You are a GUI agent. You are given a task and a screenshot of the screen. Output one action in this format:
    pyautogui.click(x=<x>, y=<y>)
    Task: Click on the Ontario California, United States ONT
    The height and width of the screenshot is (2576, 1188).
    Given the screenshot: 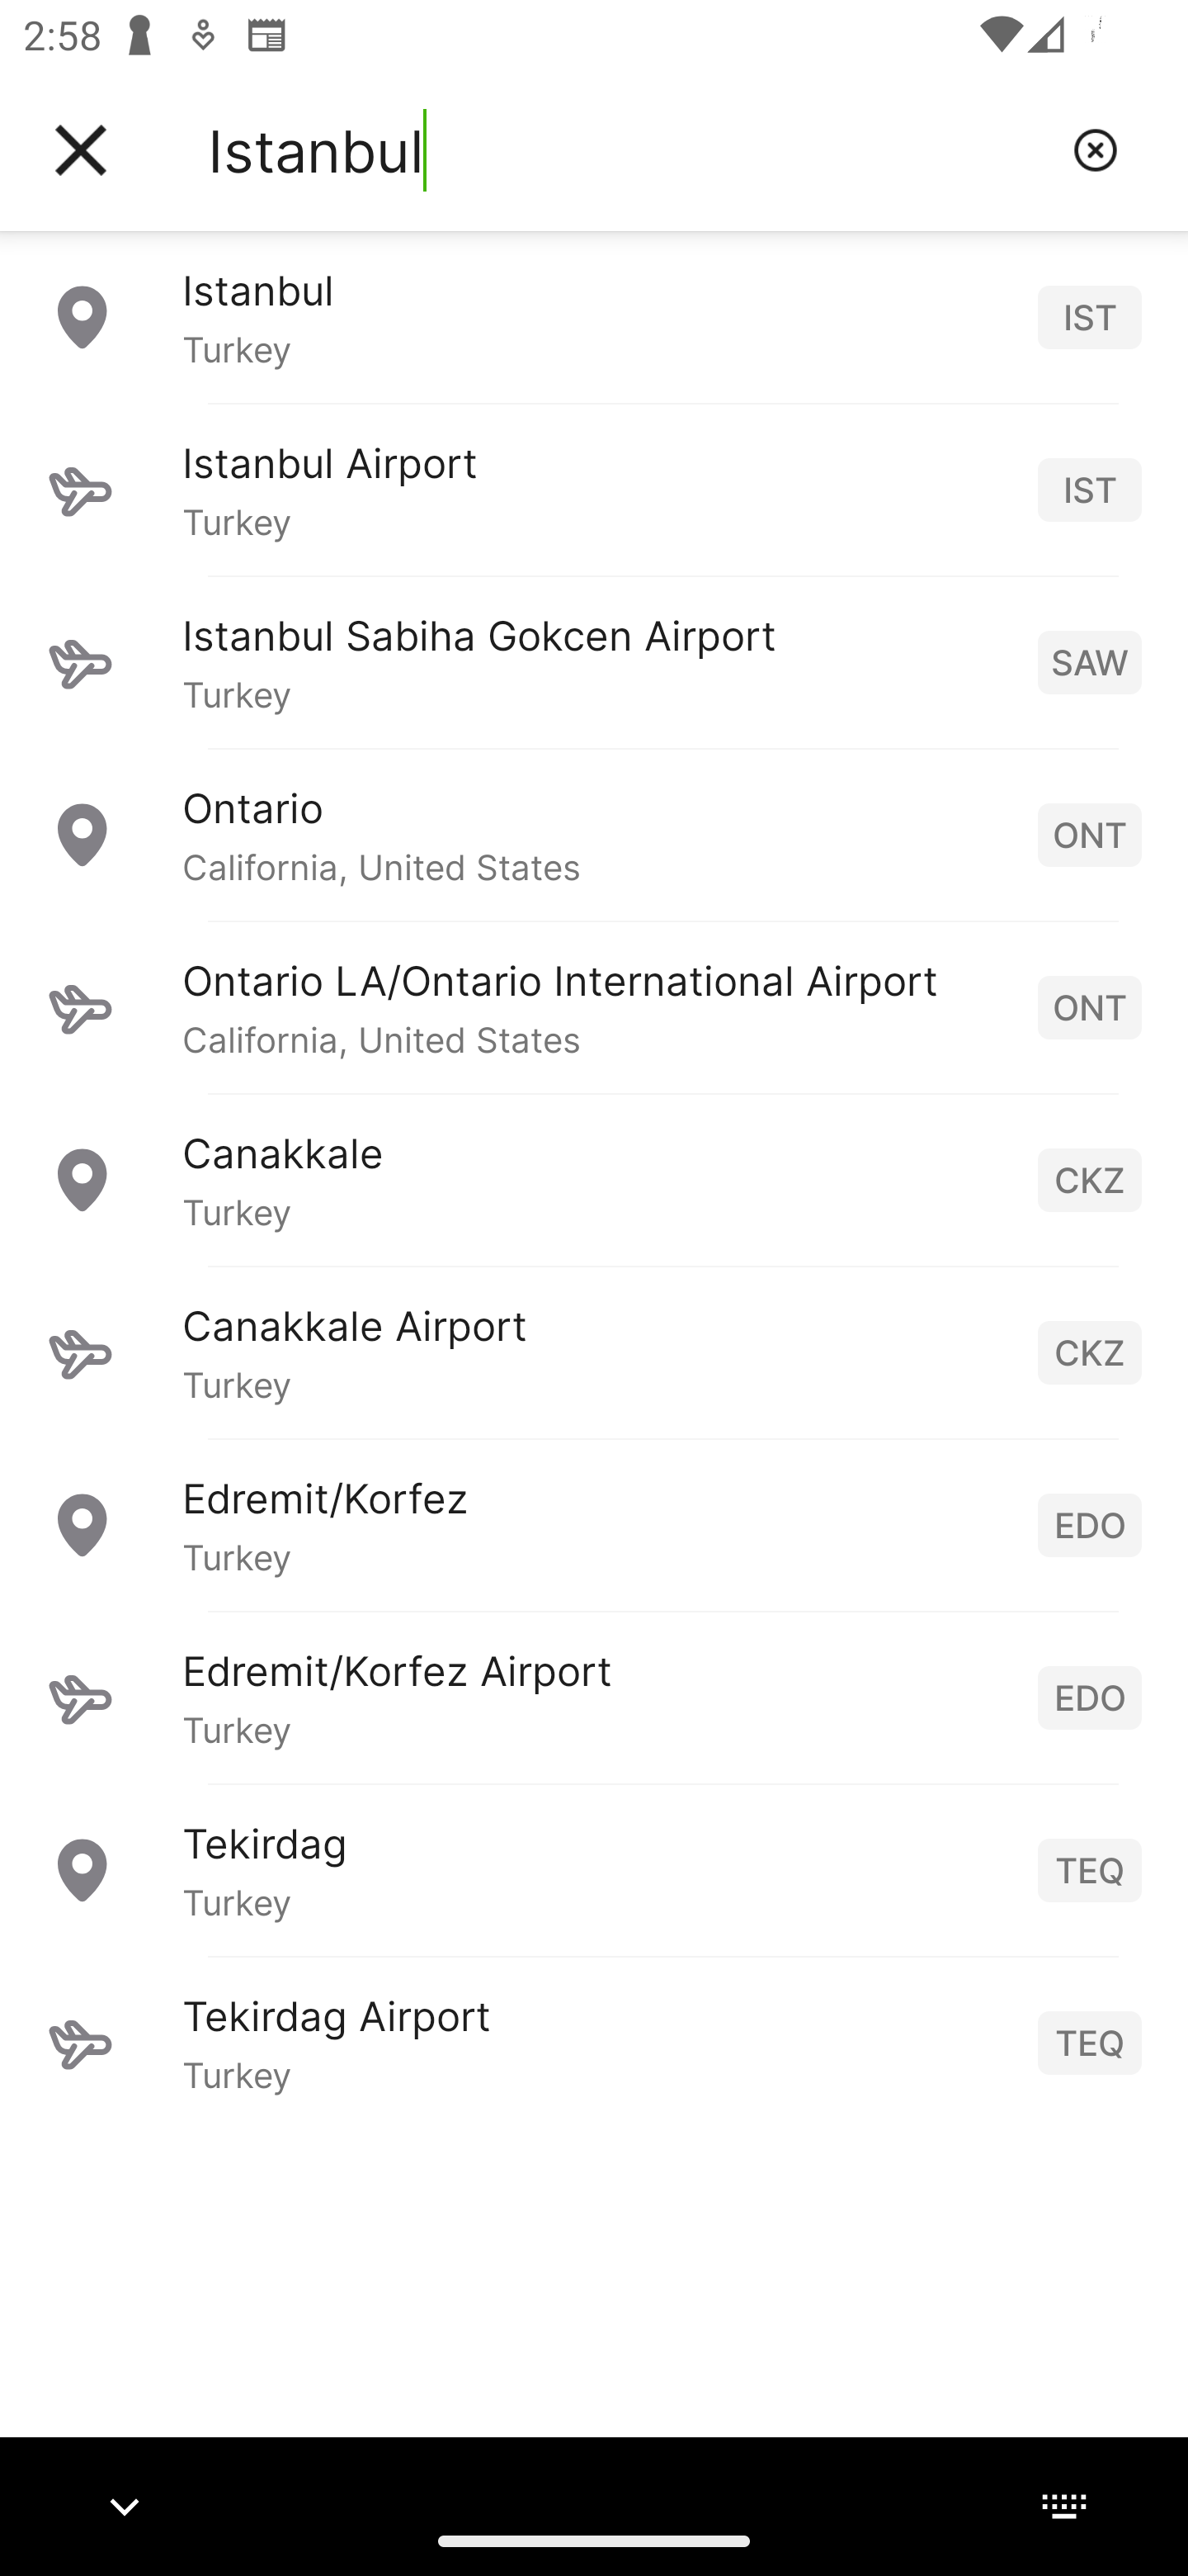 What is the action you would take?
    pyautogui.click(x=594, y=834)
    